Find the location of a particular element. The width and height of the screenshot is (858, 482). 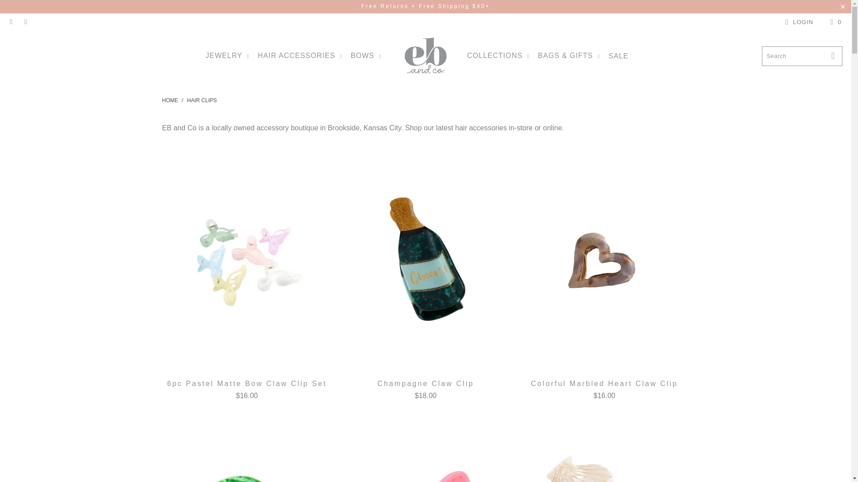

EB and Co. is located at coordinates (170, 100).